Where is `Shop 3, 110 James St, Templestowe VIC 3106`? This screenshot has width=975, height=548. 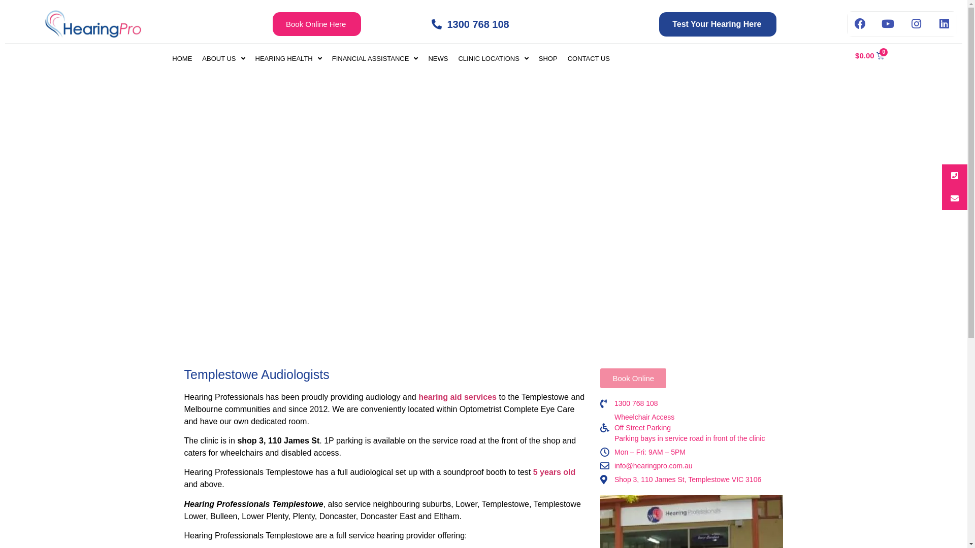 Shop 3, 110 James St, Templestowe VIC 3106 is located at coordinates (483, 211).